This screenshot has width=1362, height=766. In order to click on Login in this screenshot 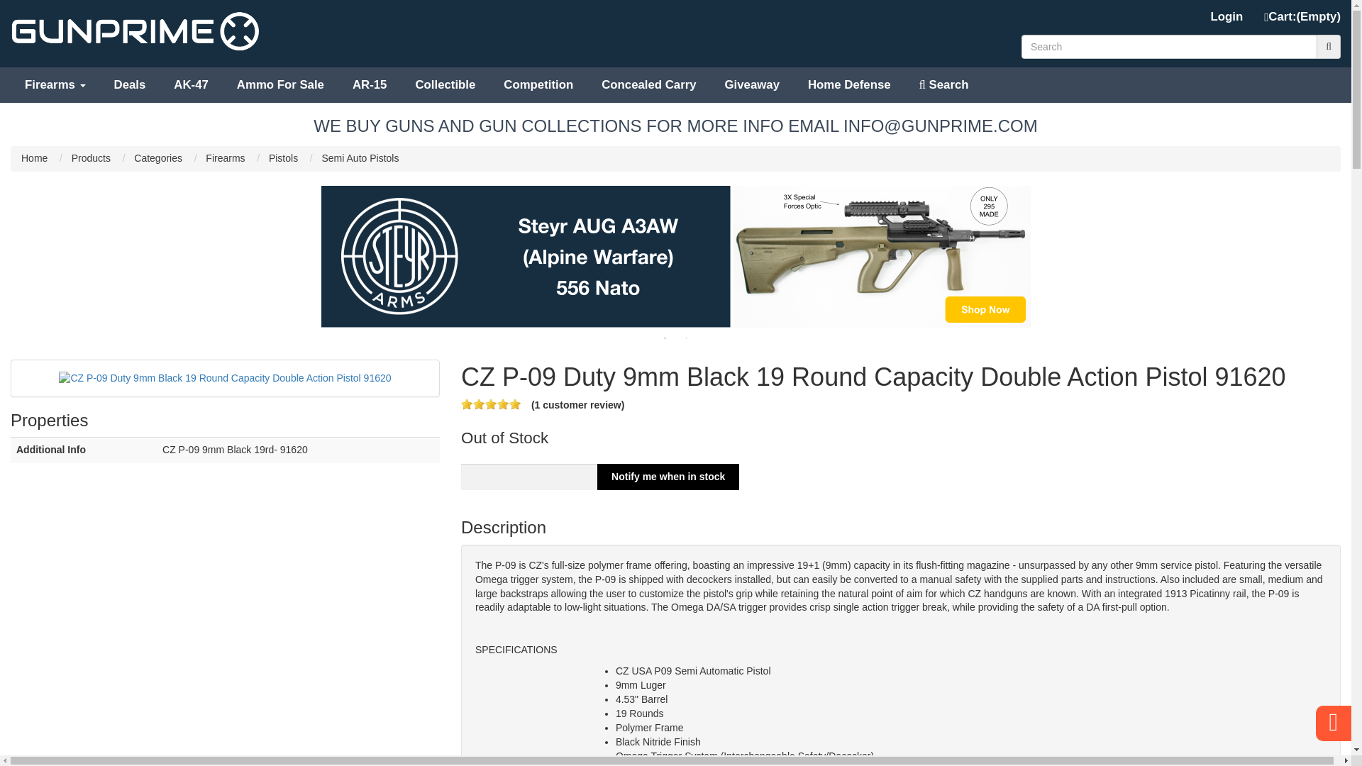, I will do `click(1227, 17)`.